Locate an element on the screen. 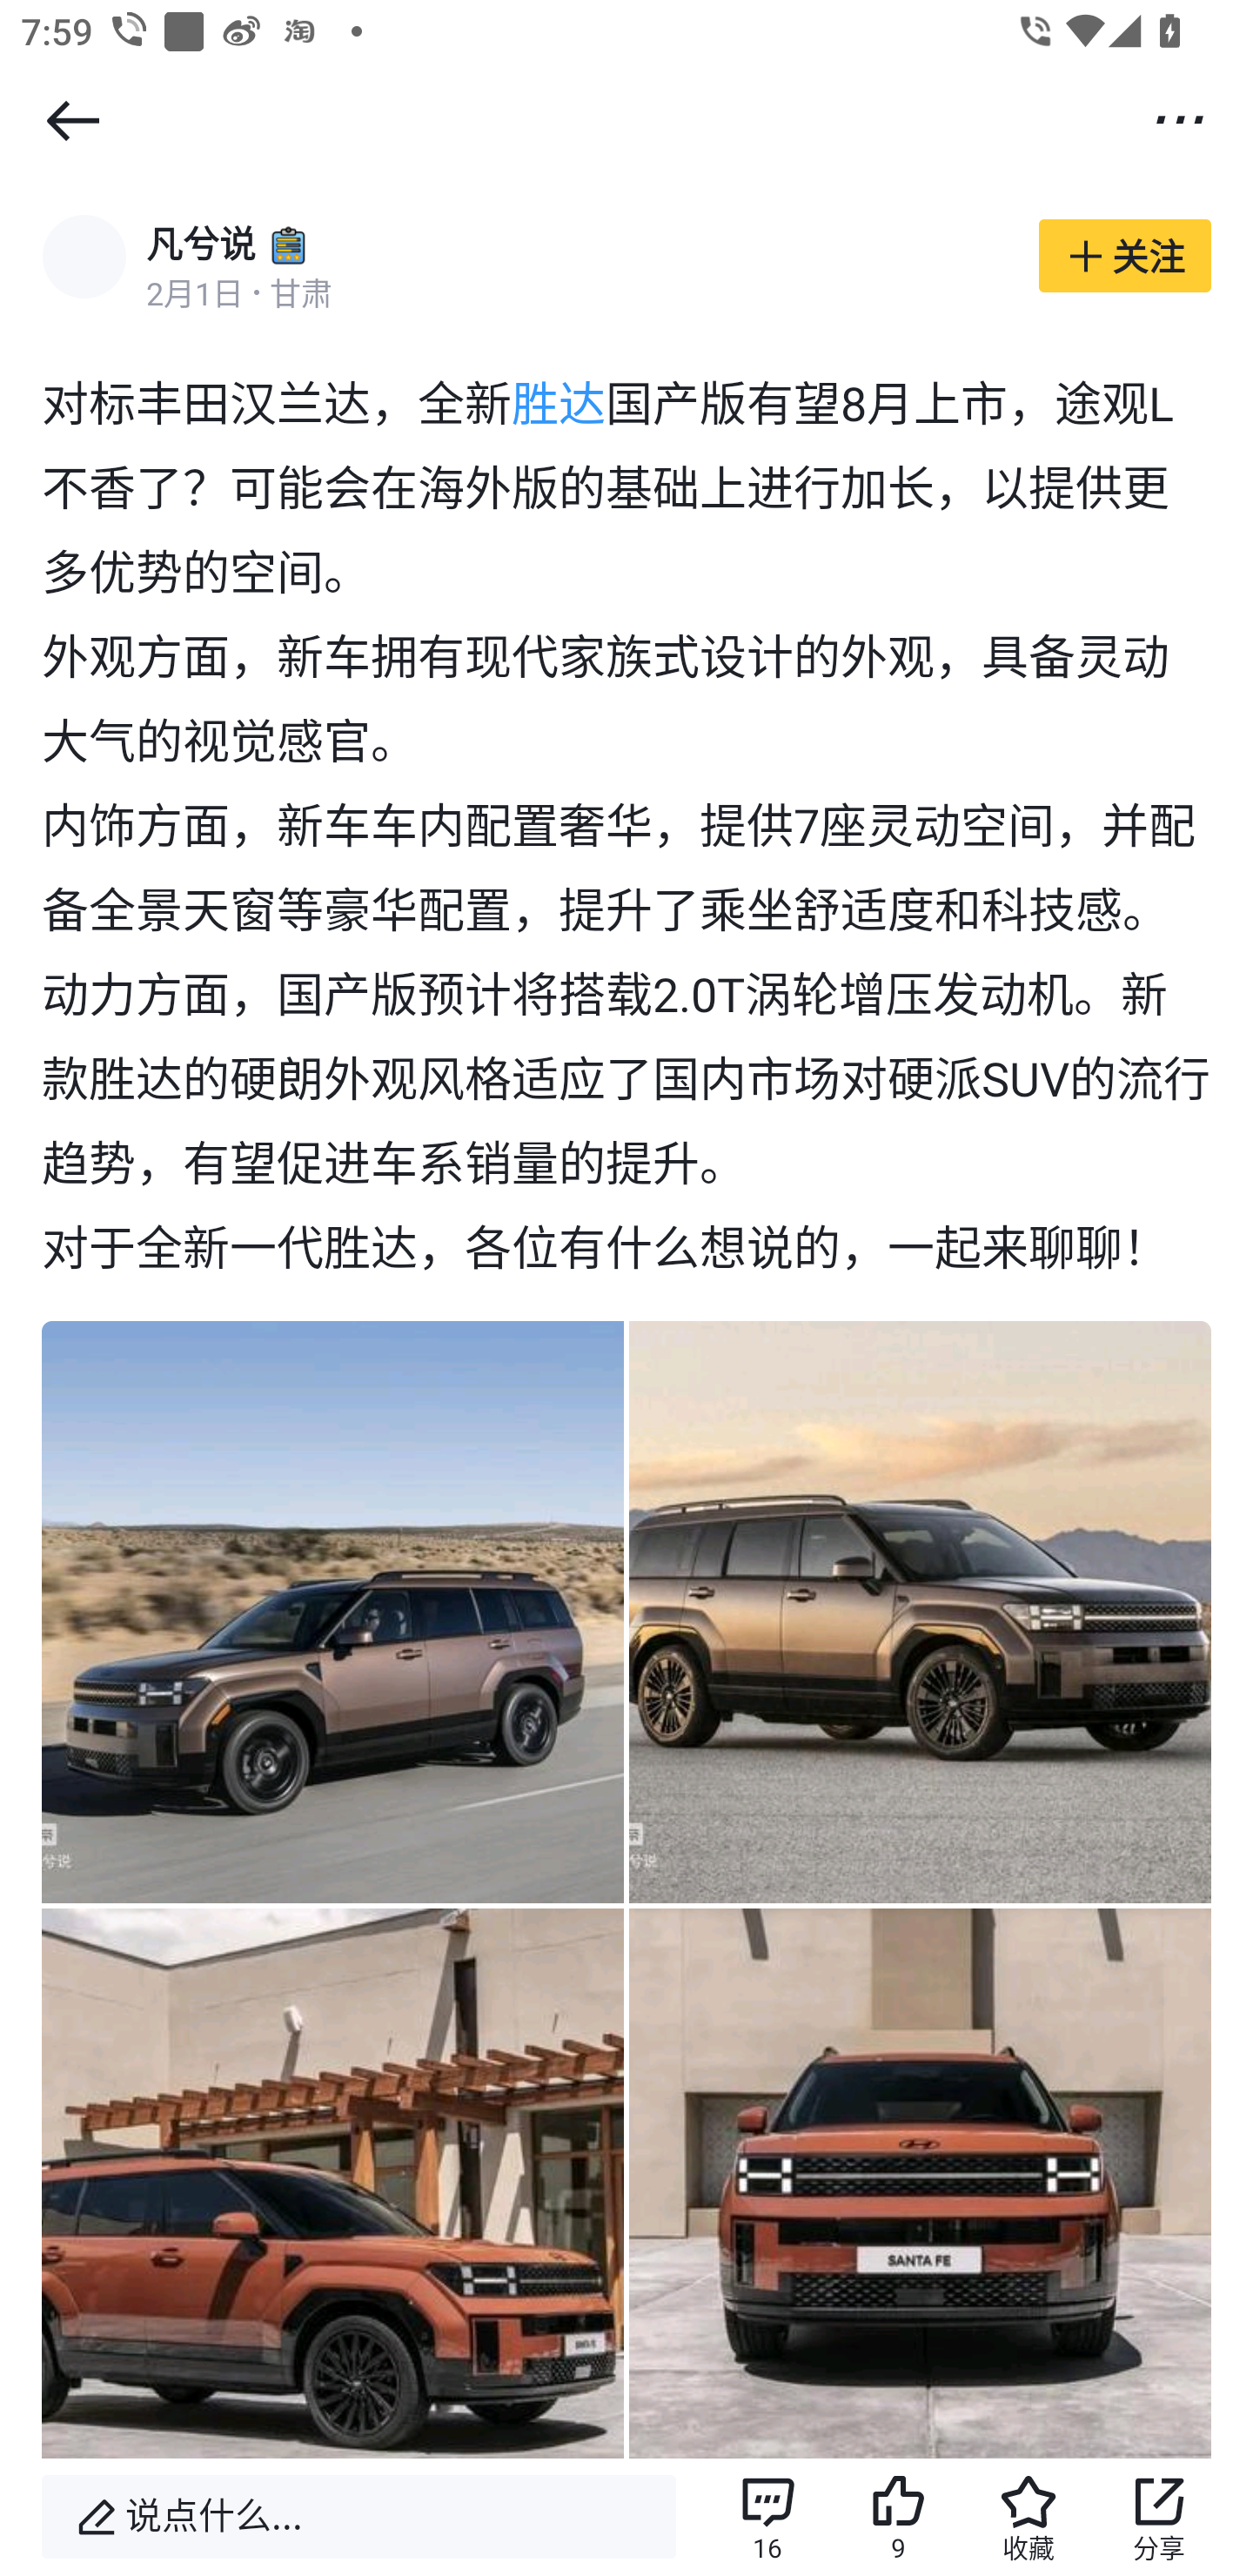  9 is located at coordinates (898, 2517).